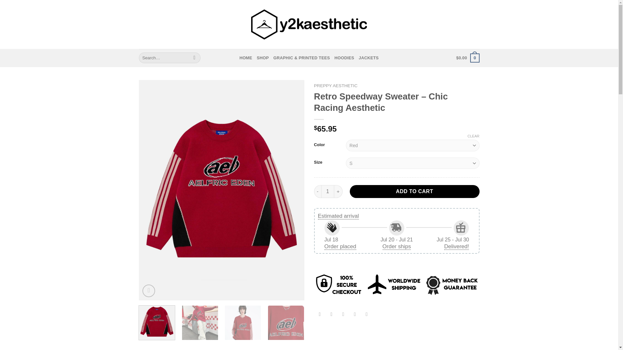 The image size is (623, 350). Describe the element at coordinates (467, 58) in the screenshot. I see `Cart` at that location.